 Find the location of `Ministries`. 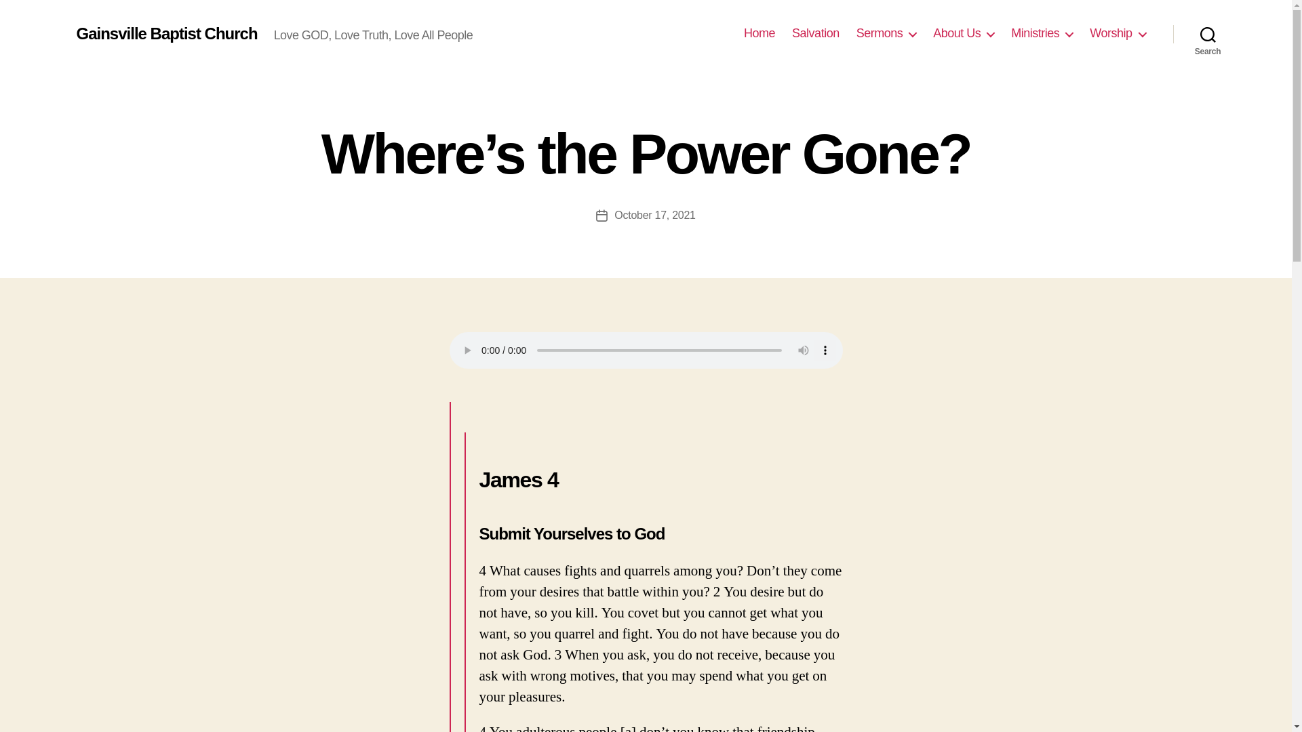

Ministries is located at coordinates (1042, 33).